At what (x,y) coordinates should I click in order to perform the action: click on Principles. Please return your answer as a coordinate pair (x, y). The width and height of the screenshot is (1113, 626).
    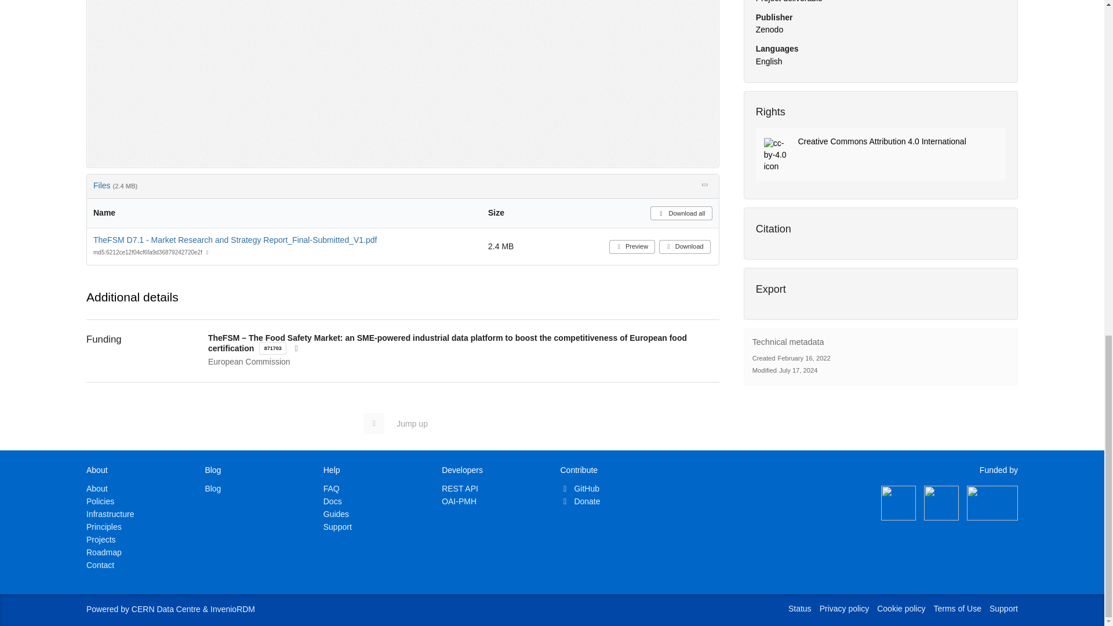
    Looking at the image, I should click on (104, 526).